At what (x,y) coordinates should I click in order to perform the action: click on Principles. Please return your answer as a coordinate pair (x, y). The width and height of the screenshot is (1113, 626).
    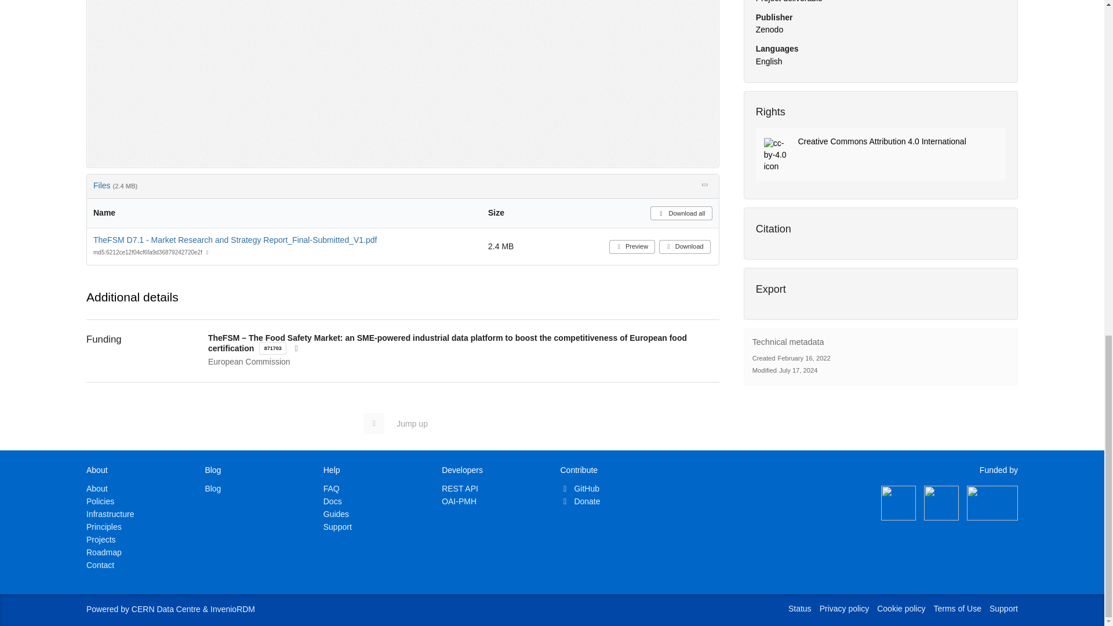
    Looking at the image, I should click on (104, 526).